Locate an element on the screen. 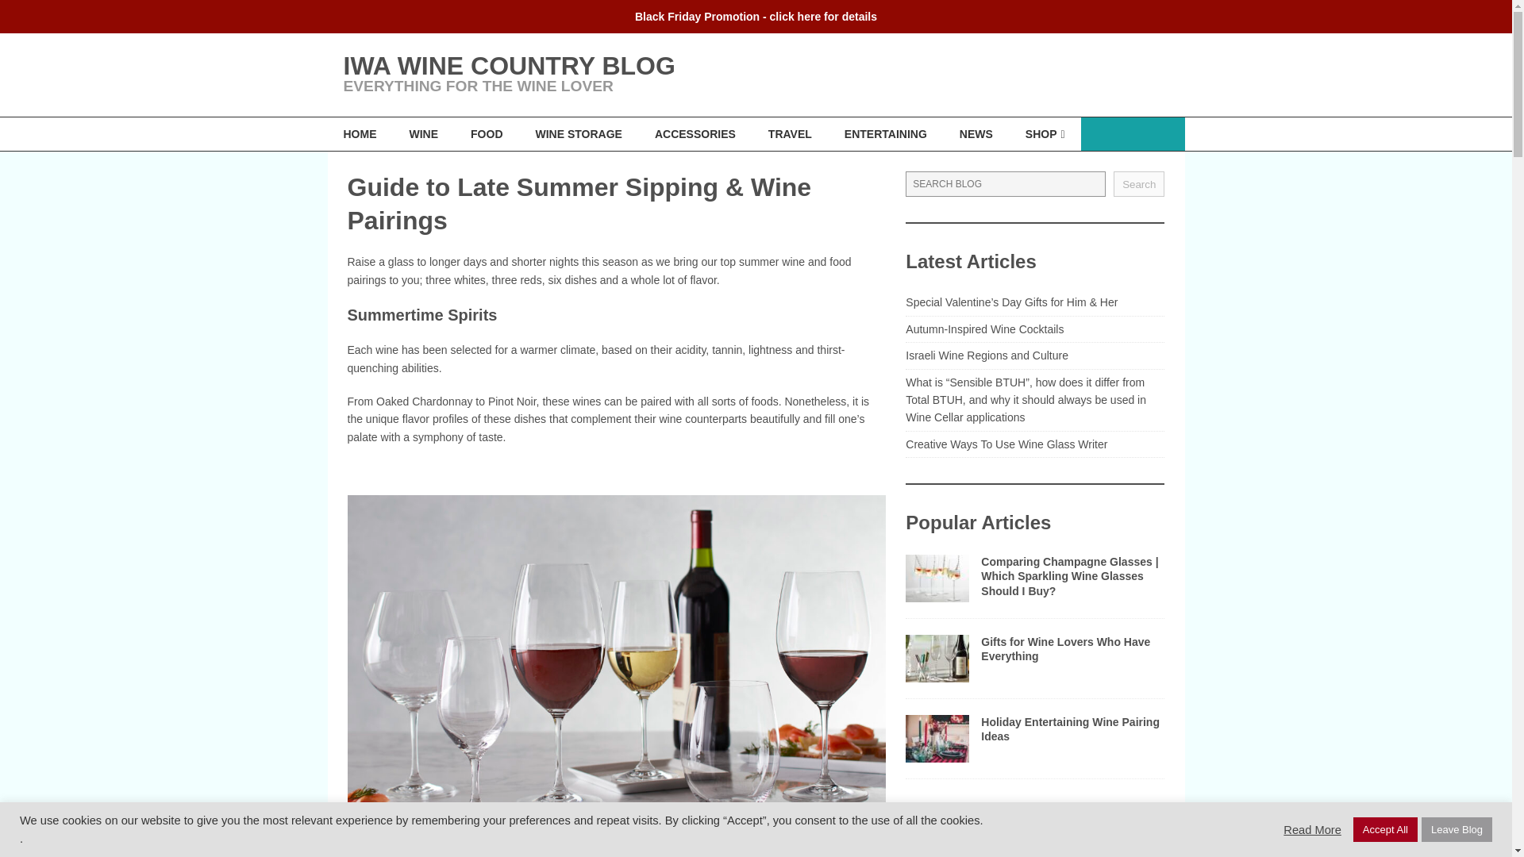  WINE STORAGE is located at coordinates (579, 133).